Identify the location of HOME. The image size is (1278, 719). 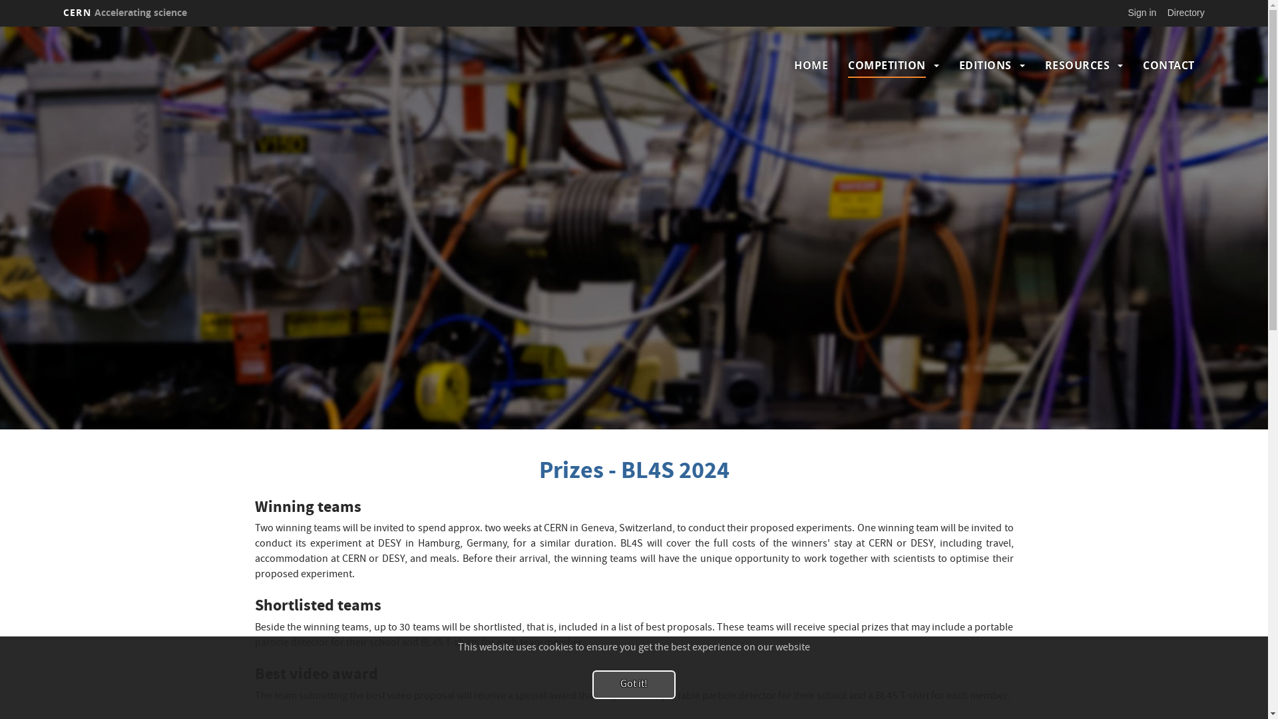
(811, 65).